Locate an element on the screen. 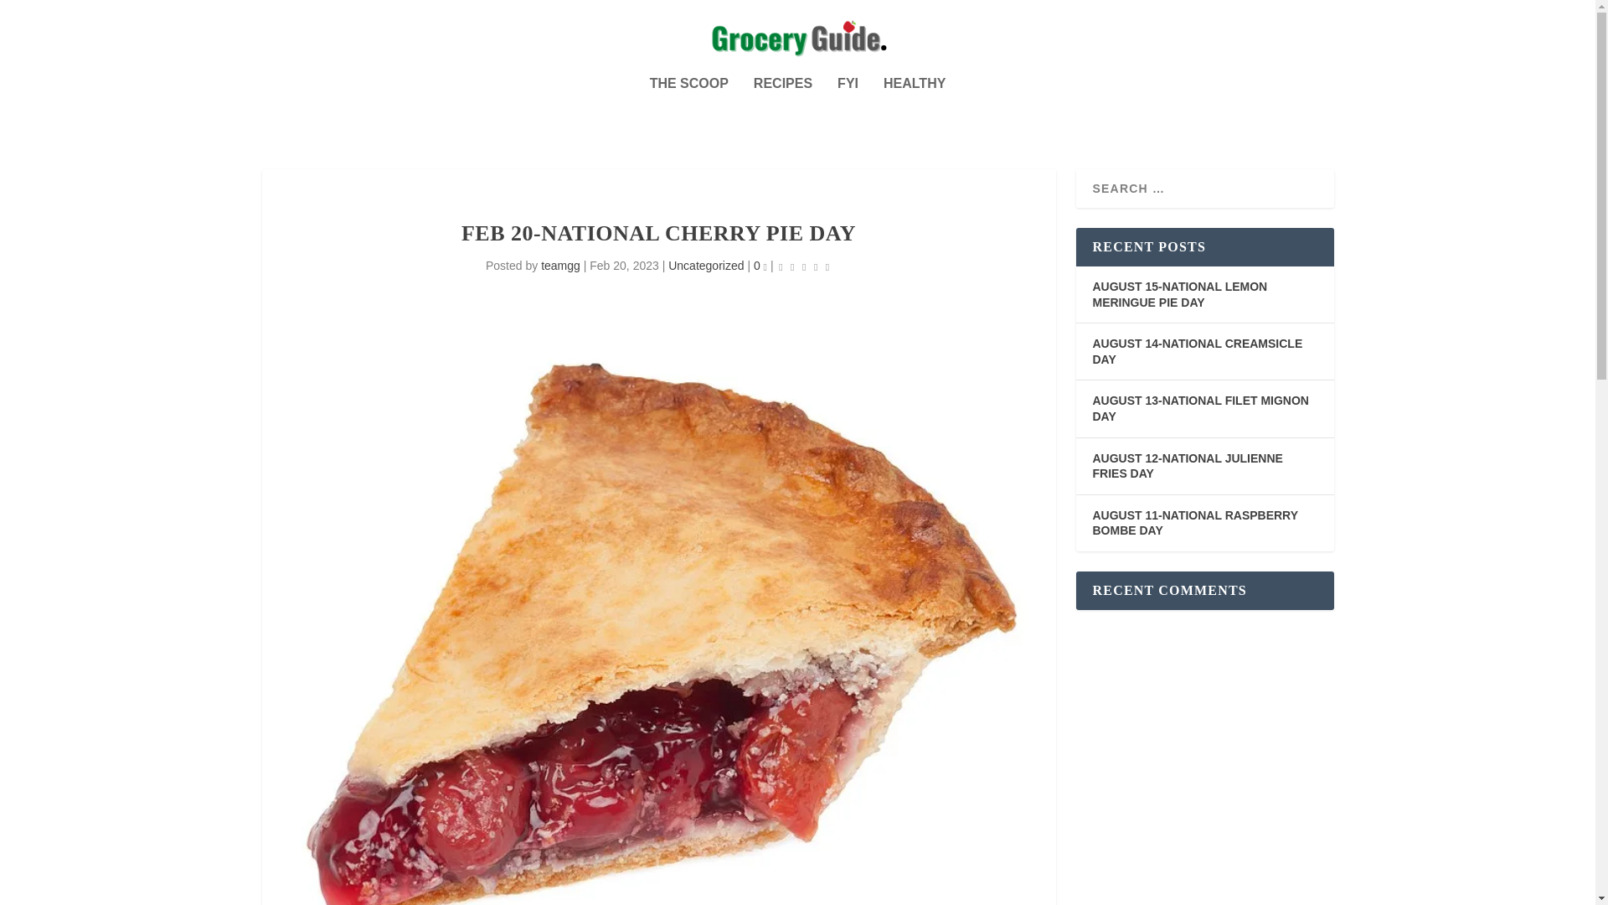 The height and width of the screenshot is (905, 1608). teamgg is located at coordinates (560, 265).